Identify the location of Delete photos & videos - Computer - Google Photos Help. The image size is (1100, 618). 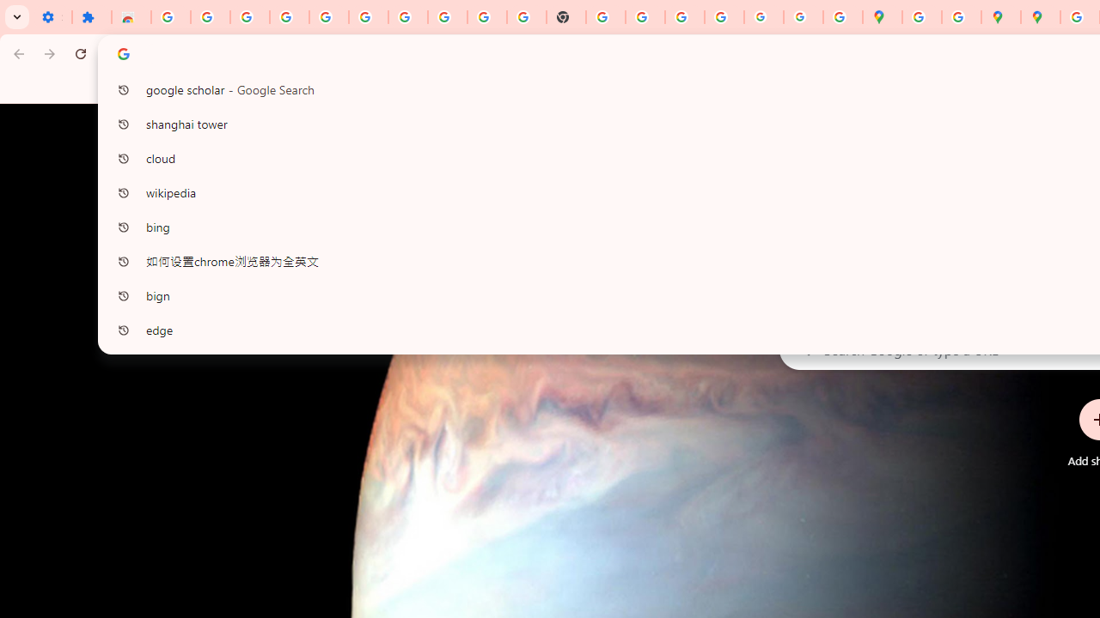
(249, 17).